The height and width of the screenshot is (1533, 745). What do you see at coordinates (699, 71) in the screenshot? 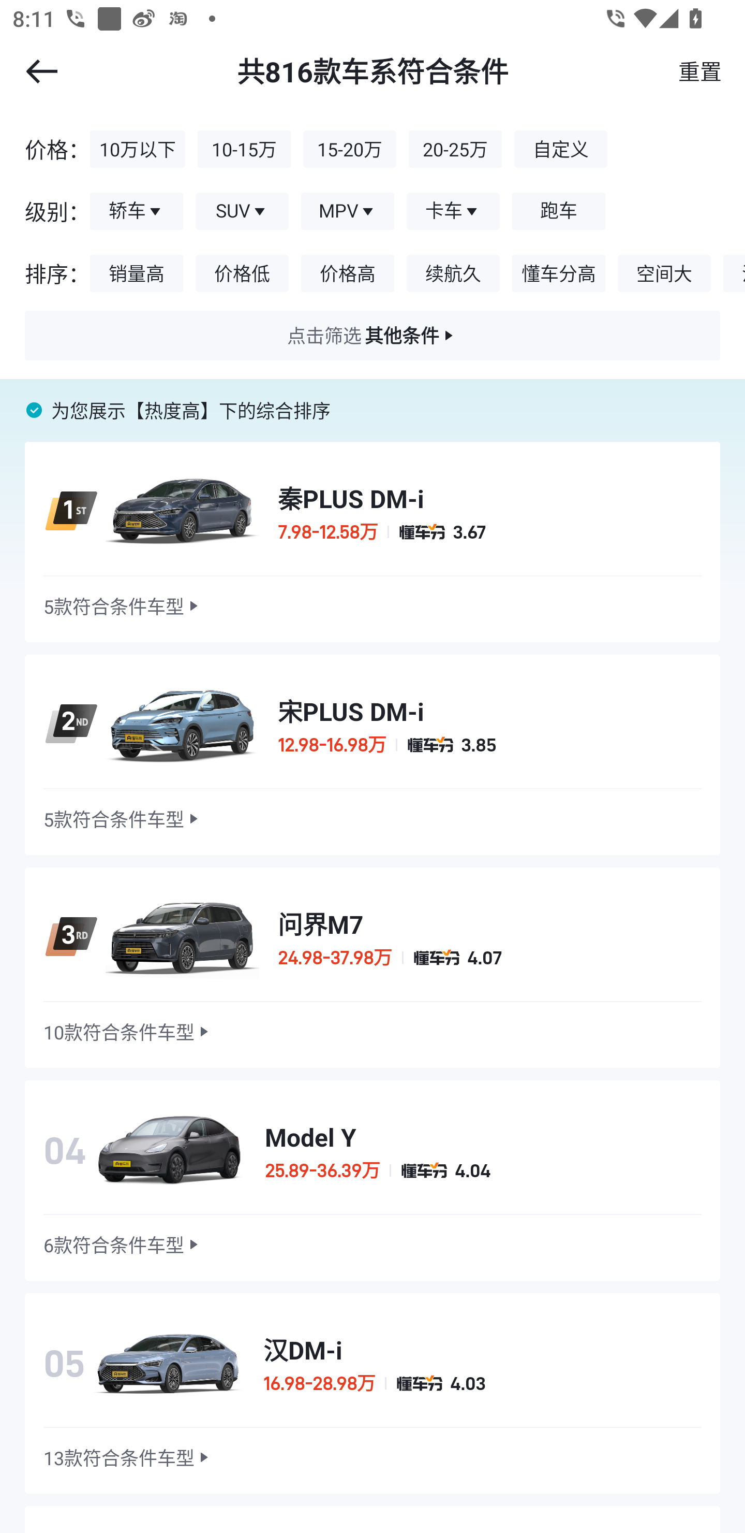
I see `重置` at bounding box center [699, 71].